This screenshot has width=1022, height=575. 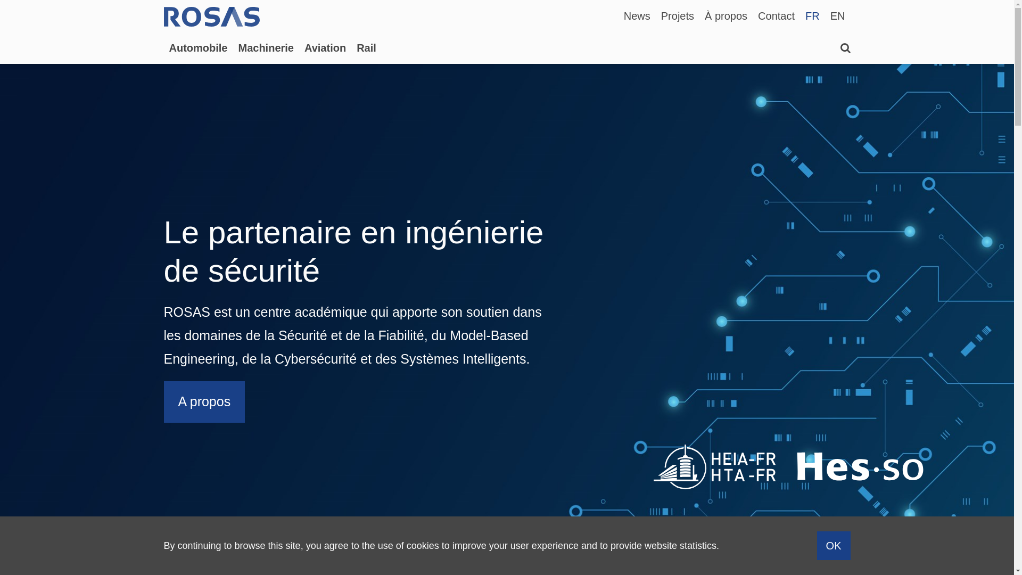 I want to click on Aviation, so click(x=325, y=48).